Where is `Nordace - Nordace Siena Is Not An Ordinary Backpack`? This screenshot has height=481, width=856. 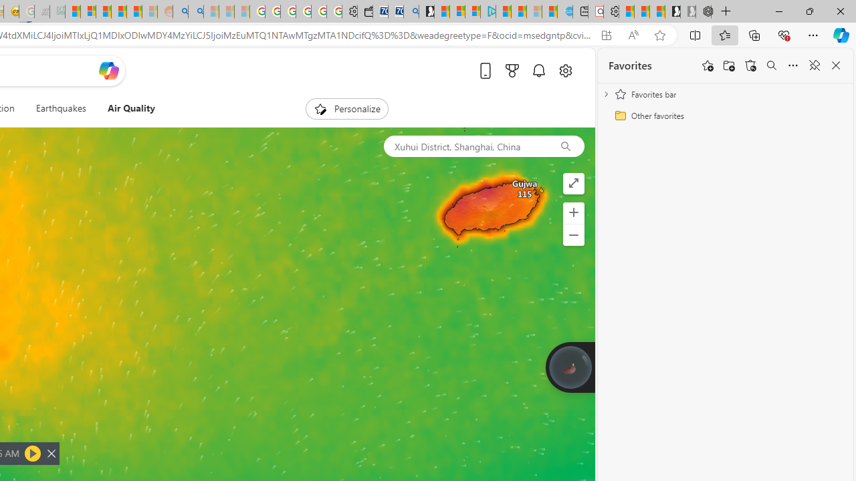 Nordace - Nordace Siena Is Not An Ordinary Backpack is located at coordinates (704, 12).